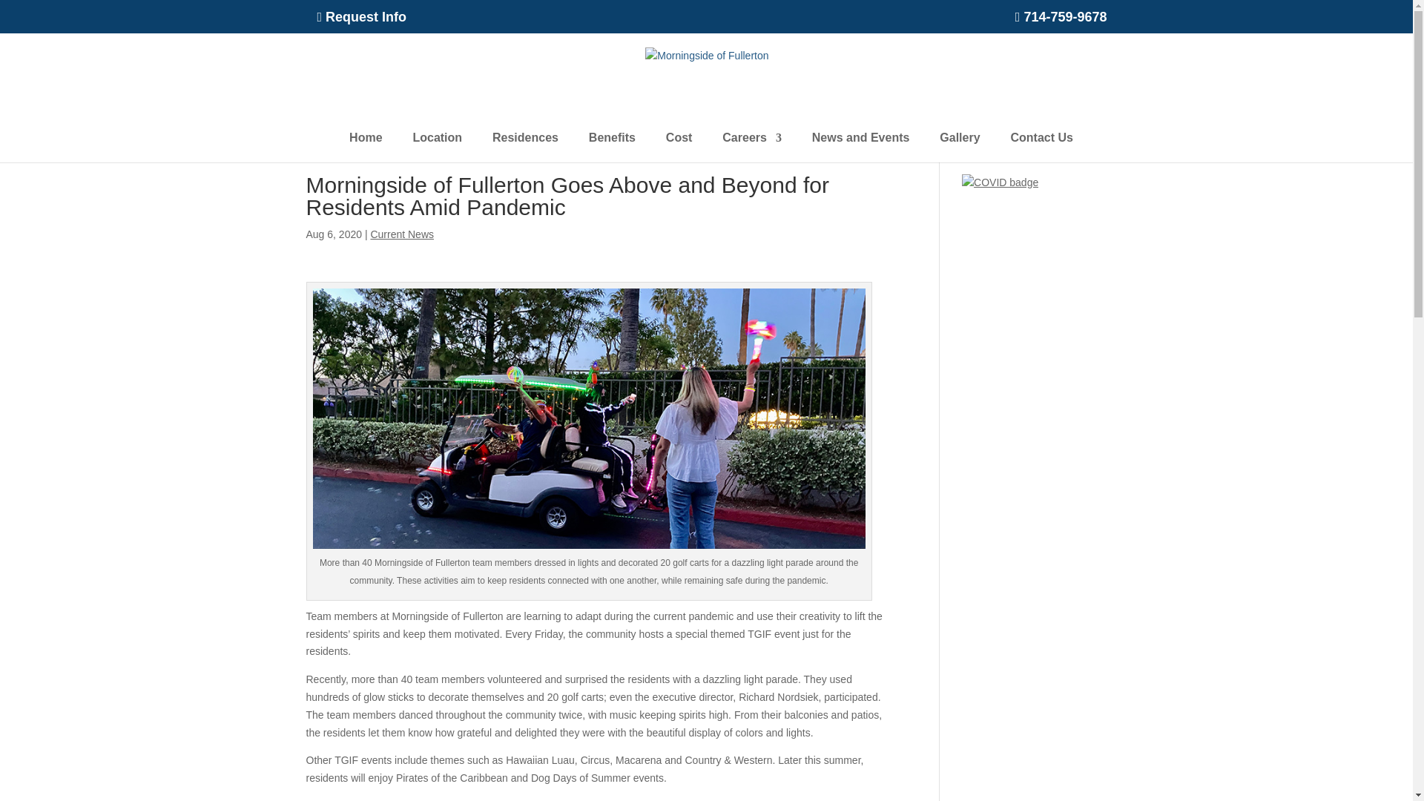  Describe the element at coordinates (1041, 148) in the screenshot. I see `Contact Us` at that location.